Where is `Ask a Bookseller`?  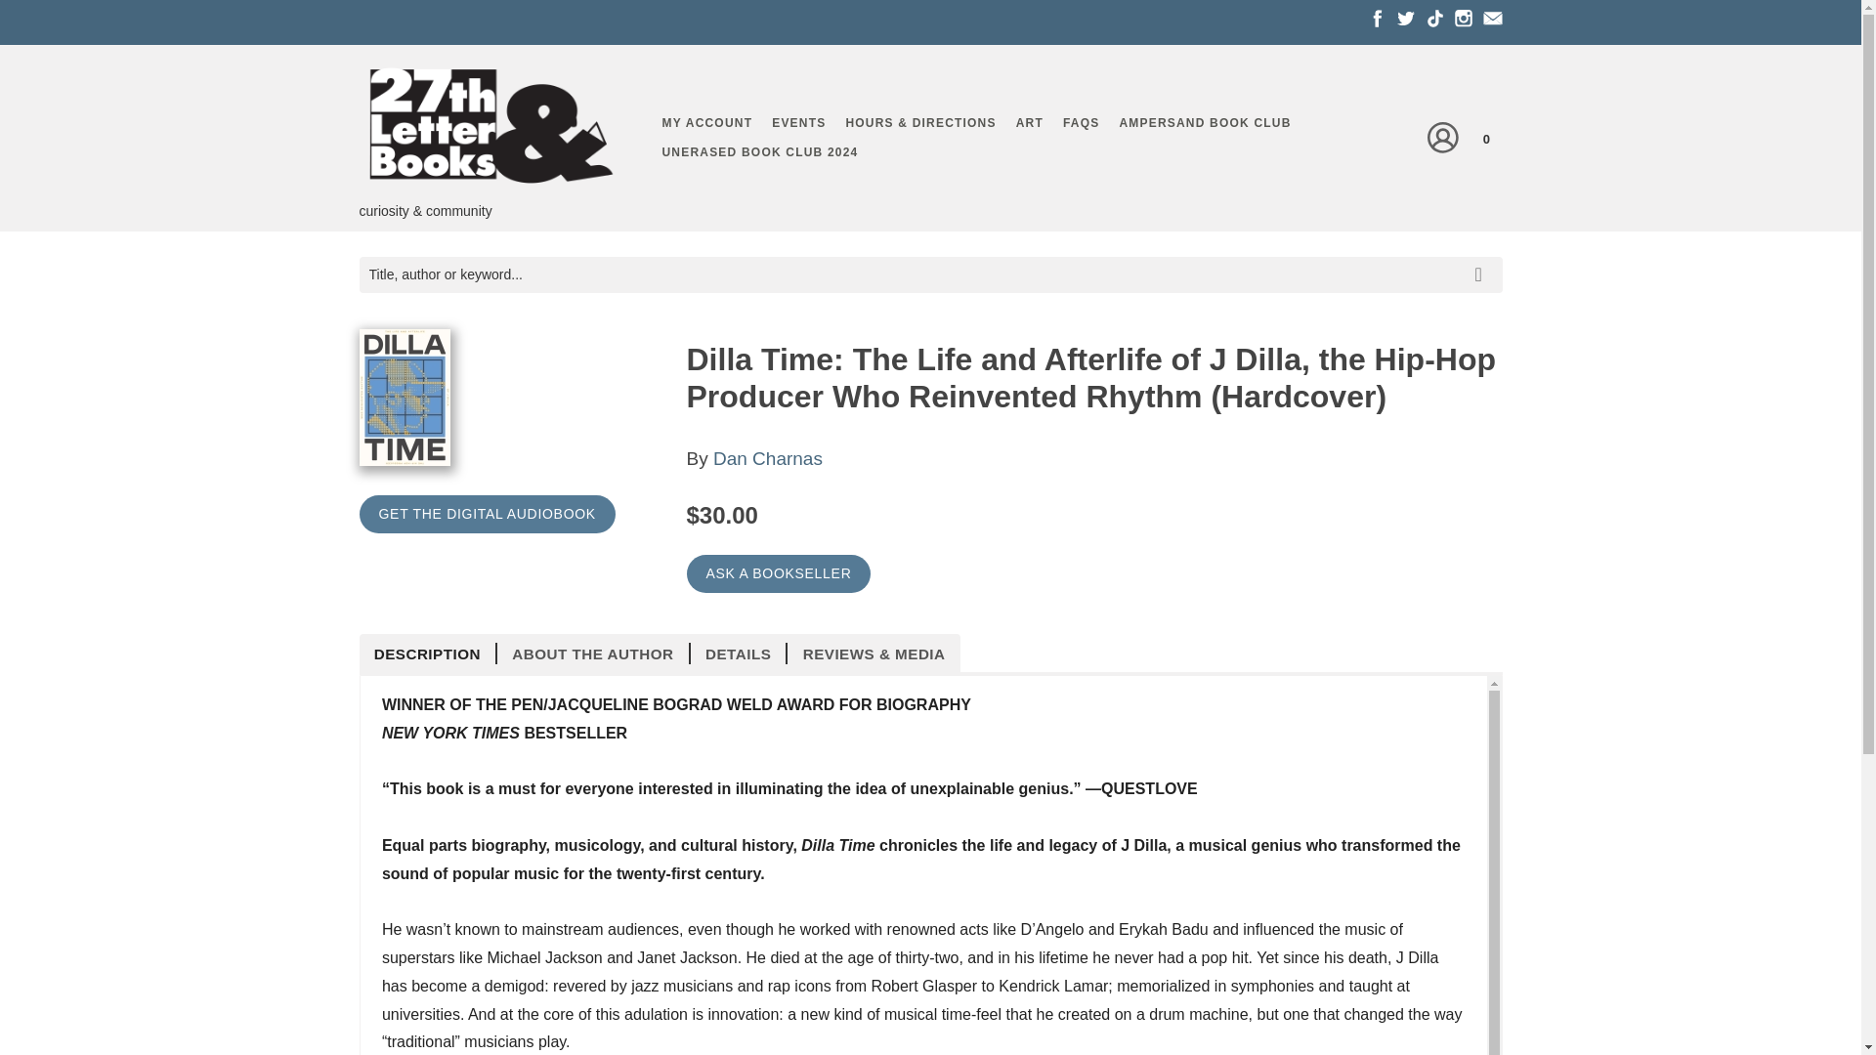
Ask a Bookseller is located at coordinates (778, 573).